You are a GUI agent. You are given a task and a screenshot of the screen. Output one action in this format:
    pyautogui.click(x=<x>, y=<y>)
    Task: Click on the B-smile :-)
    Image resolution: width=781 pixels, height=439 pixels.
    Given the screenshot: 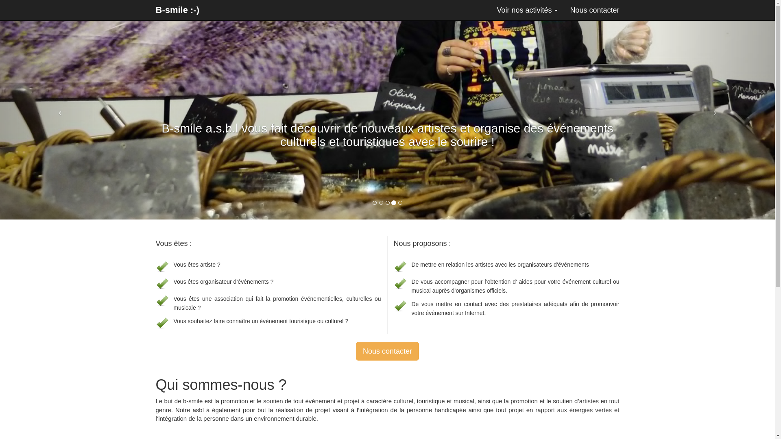 What is the action you would take?
    pyautogui.click(x=178, y=10)
    